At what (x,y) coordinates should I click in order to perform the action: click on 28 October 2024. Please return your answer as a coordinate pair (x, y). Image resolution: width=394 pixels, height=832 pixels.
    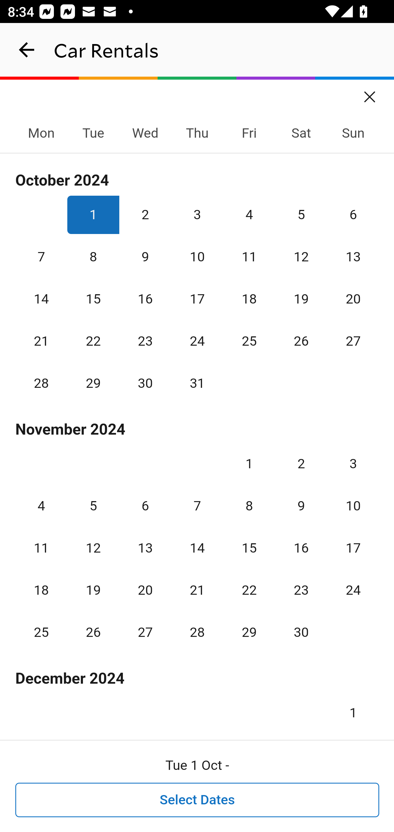
    Looking at the image, I should click on (42, 383).